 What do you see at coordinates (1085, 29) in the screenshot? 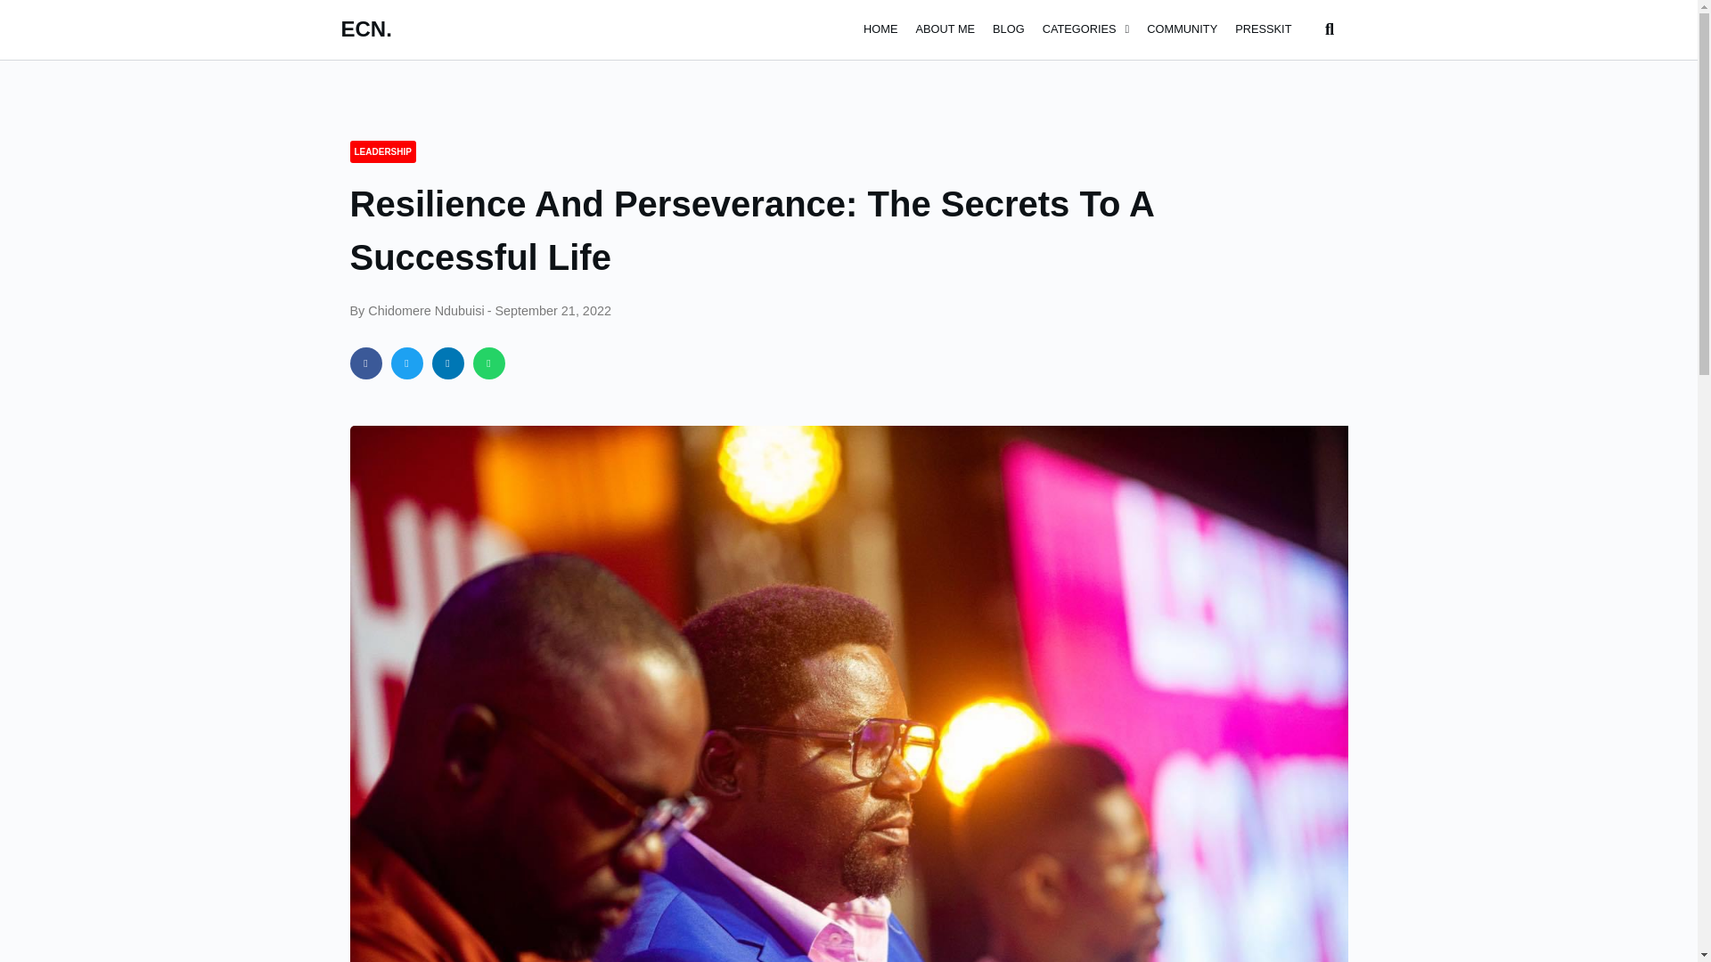
I see `CATEGORIES` at bounding box center [1085, 29].